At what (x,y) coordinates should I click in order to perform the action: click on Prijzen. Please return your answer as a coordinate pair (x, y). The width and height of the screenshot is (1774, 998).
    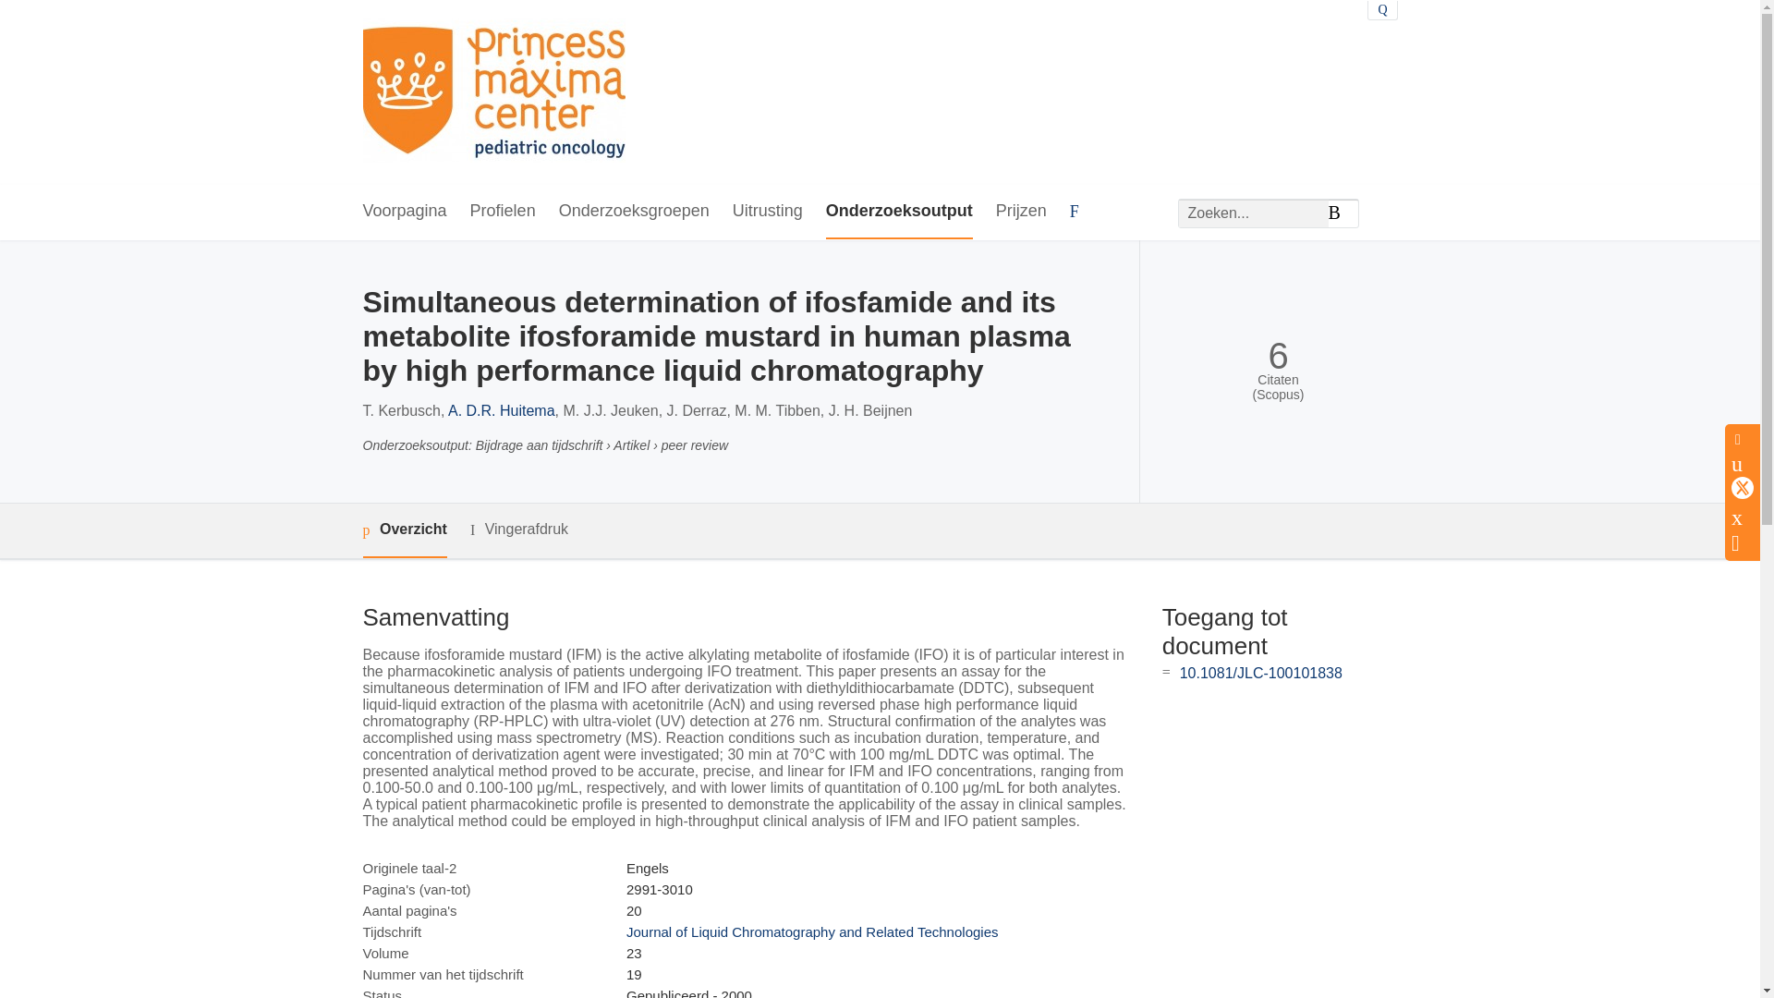
    Looking at the image, I should click on (1020, 212).